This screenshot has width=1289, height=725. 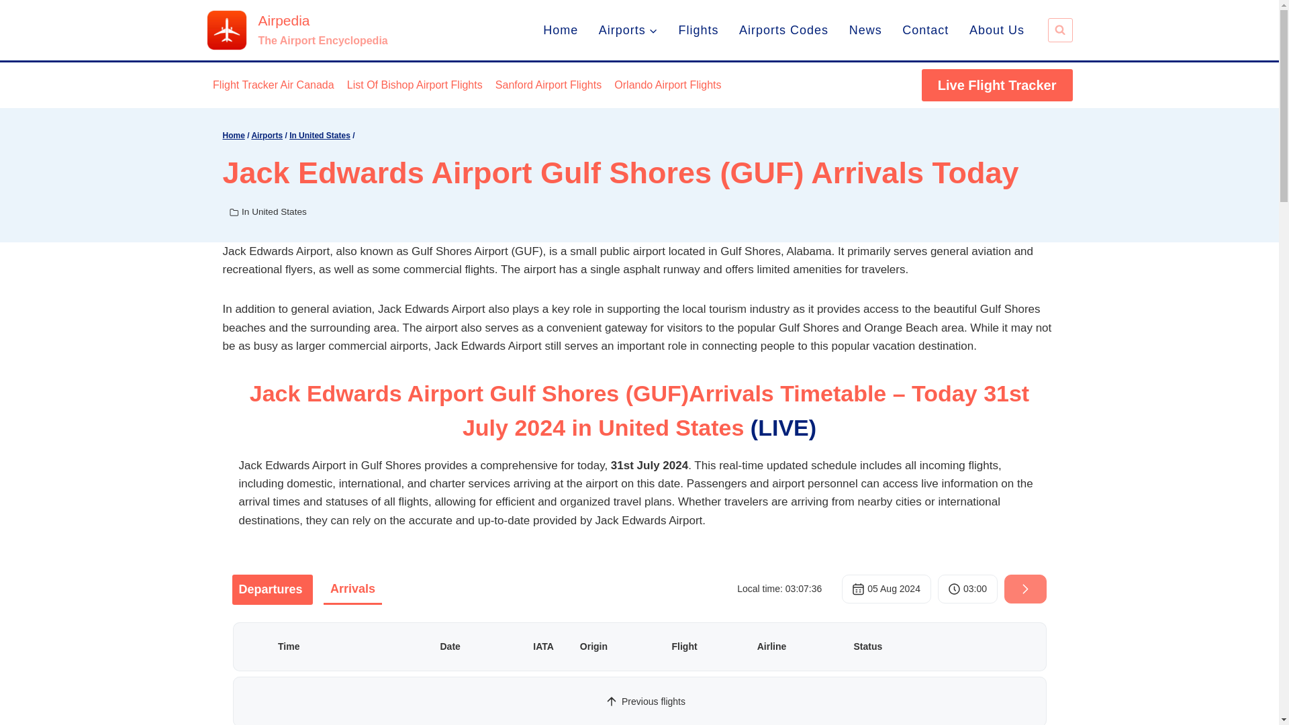 What do you see at coordinates (234, 136) in the screenshot?
I see `Airports Codes` at bounding box center [234, 136].